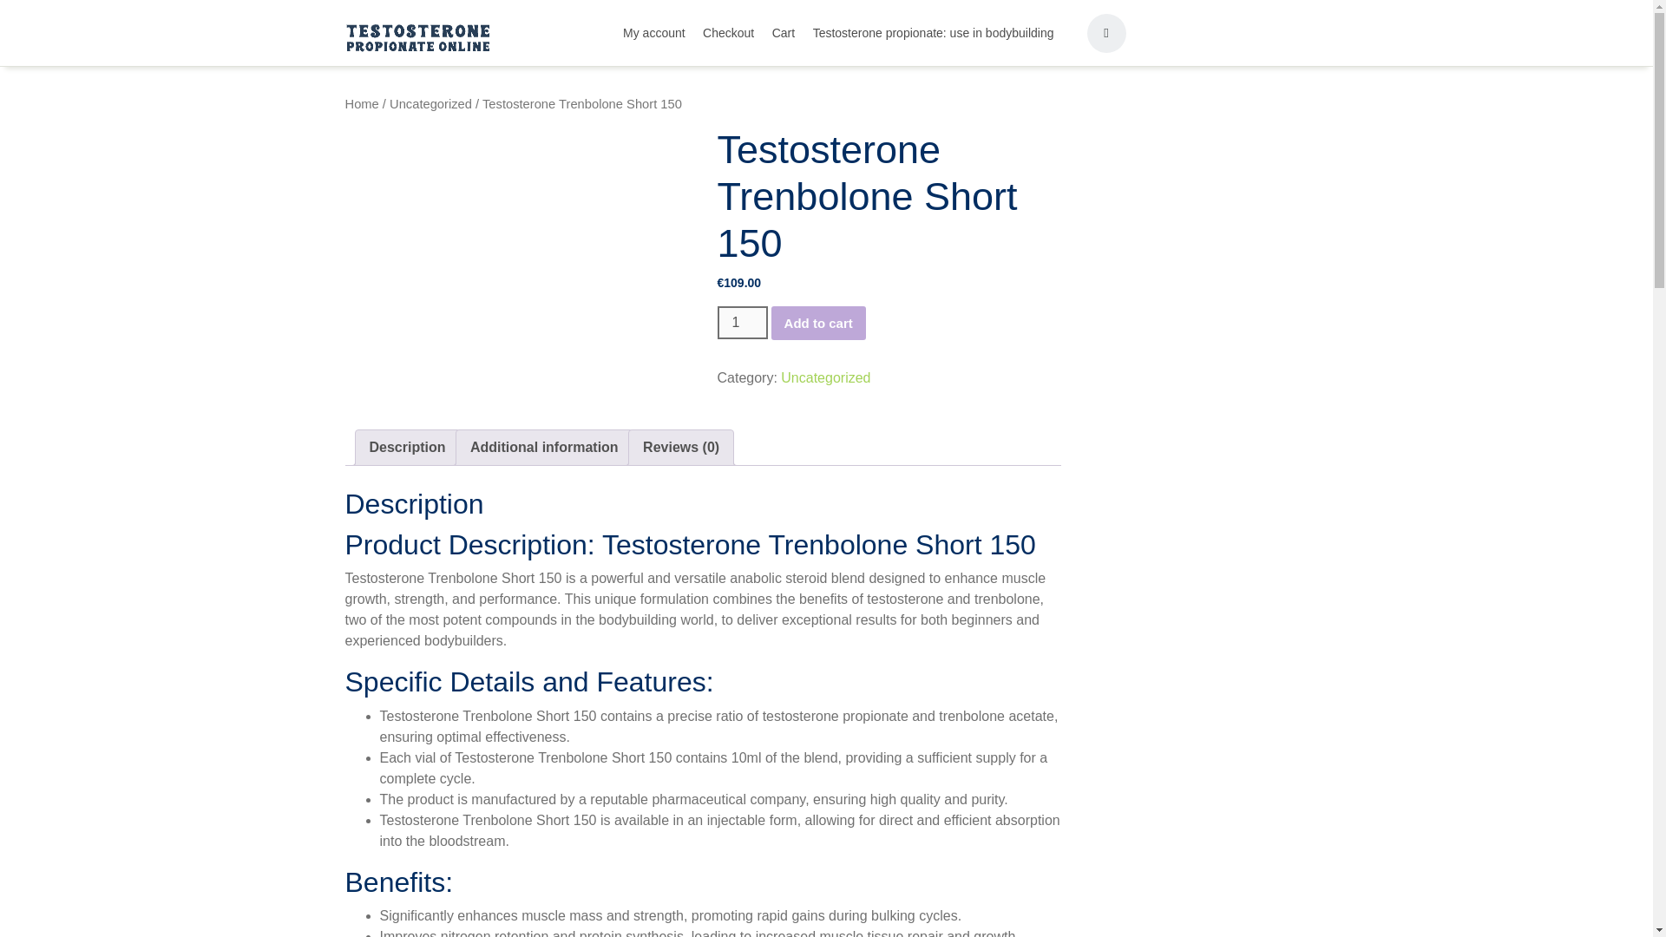 The image size is (1666, 937). I want to click on Uncategorized, so click(430, 104).